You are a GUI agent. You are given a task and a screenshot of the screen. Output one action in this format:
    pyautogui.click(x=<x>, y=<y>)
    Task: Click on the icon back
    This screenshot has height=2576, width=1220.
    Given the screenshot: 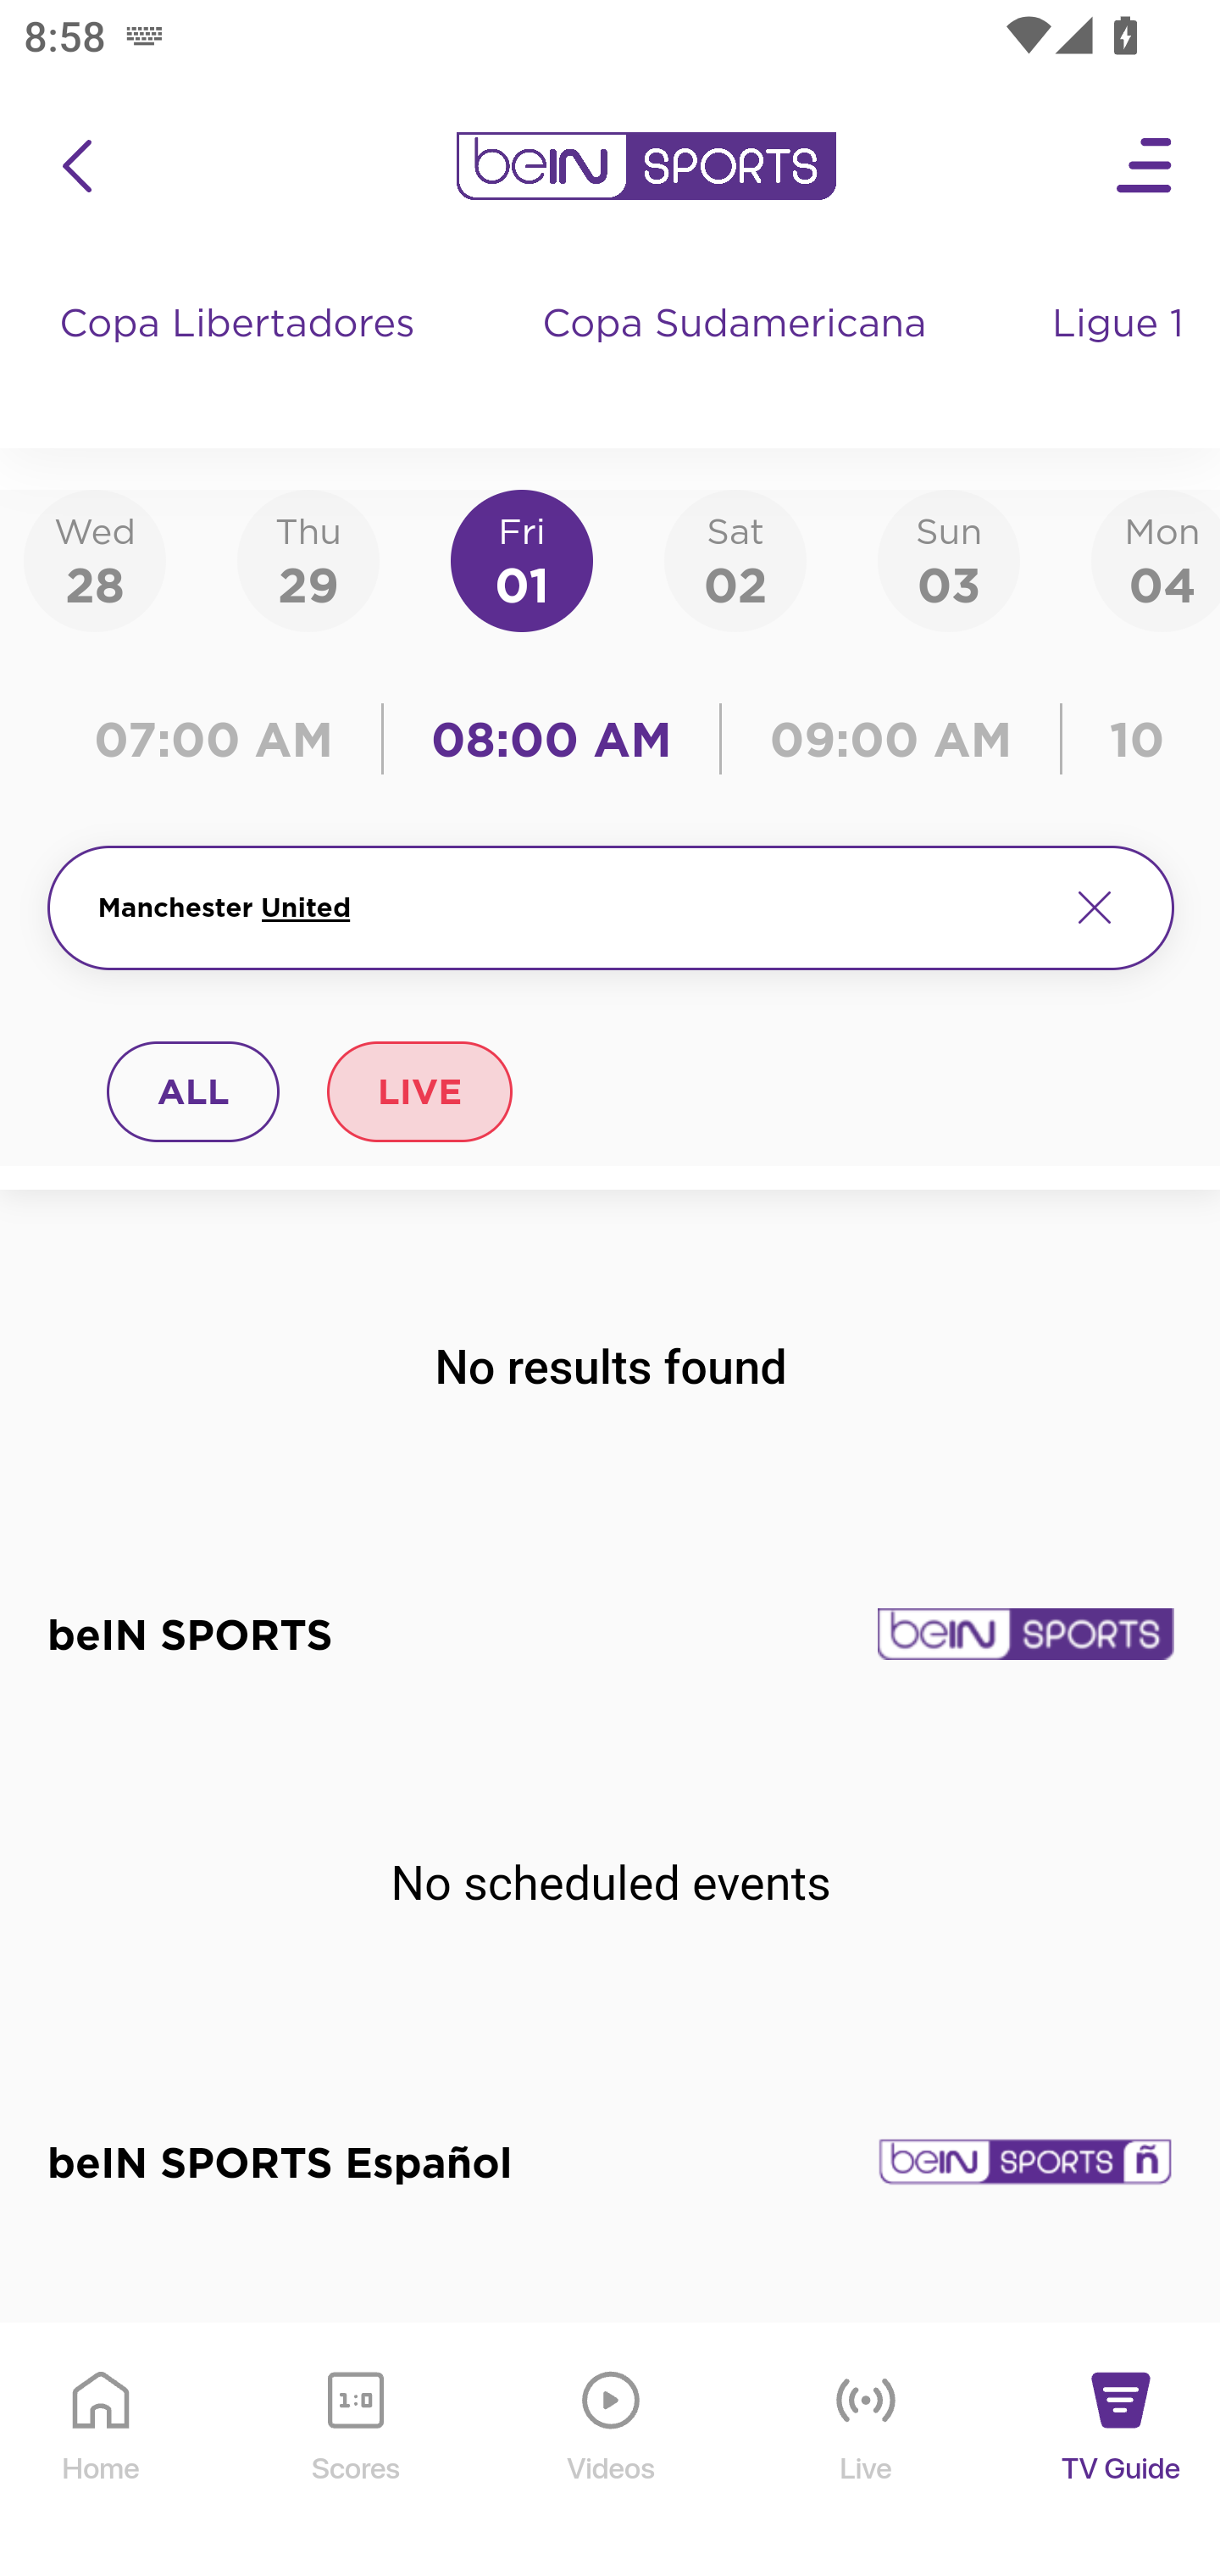 What is the action you would take?
    pyautogui.click(x=76, y=166)
    